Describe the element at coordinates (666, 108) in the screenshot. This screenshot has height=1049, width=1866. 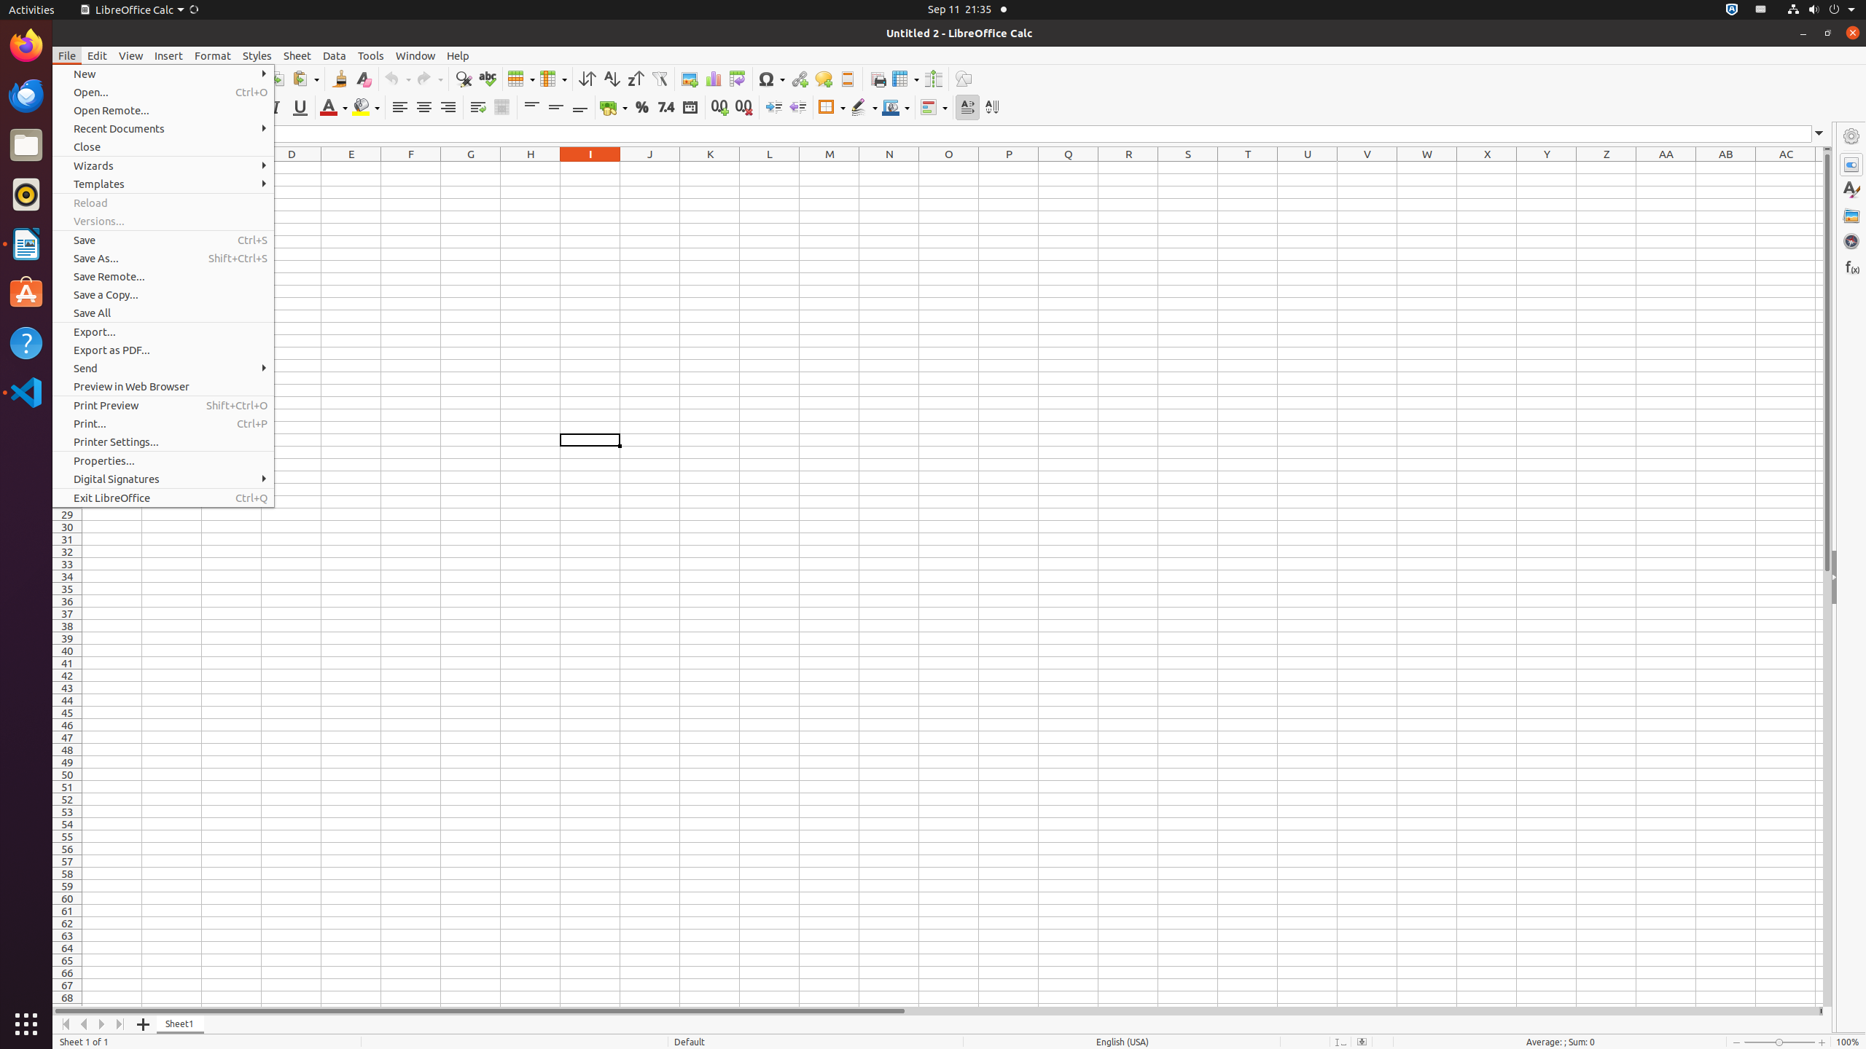
I see `Number` at that location.